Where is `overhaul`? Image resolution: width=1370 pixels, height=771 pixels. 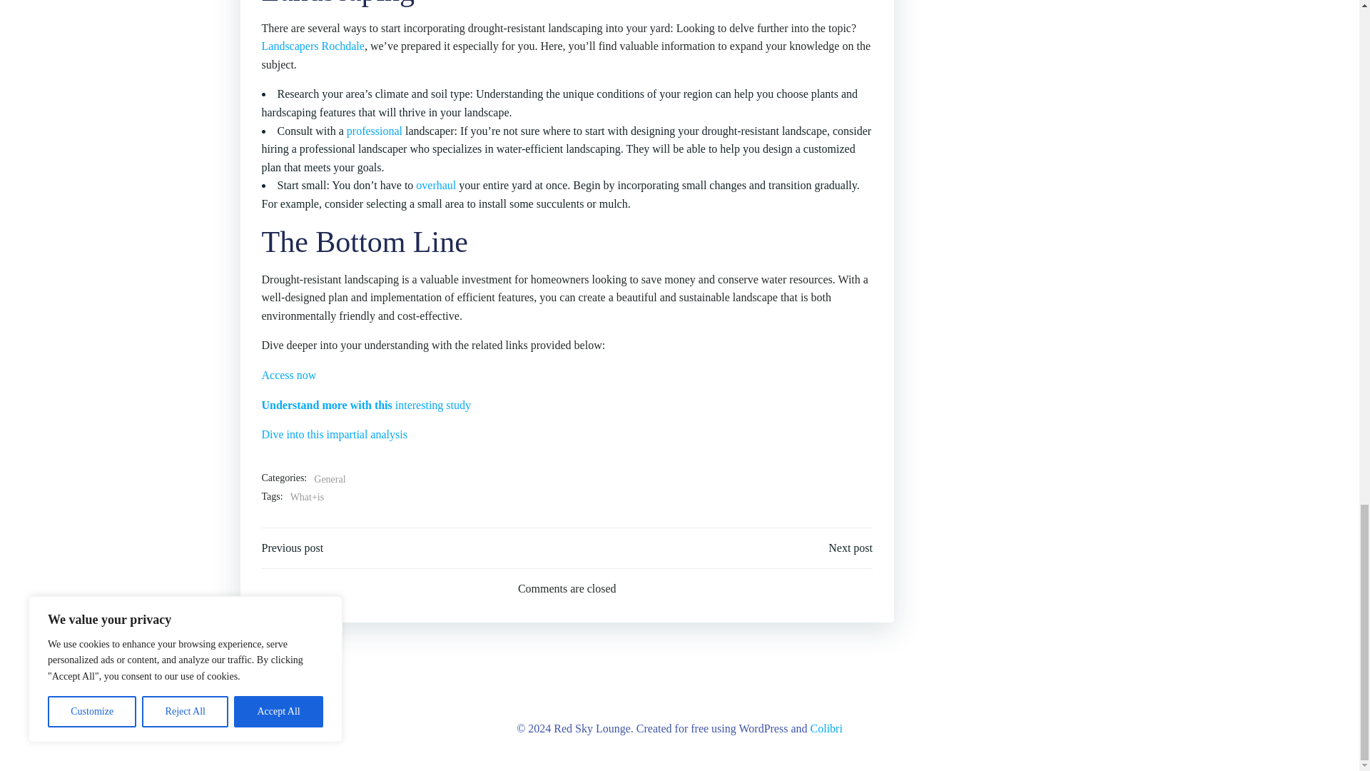 overhaul is located at coordinates (436, 184).